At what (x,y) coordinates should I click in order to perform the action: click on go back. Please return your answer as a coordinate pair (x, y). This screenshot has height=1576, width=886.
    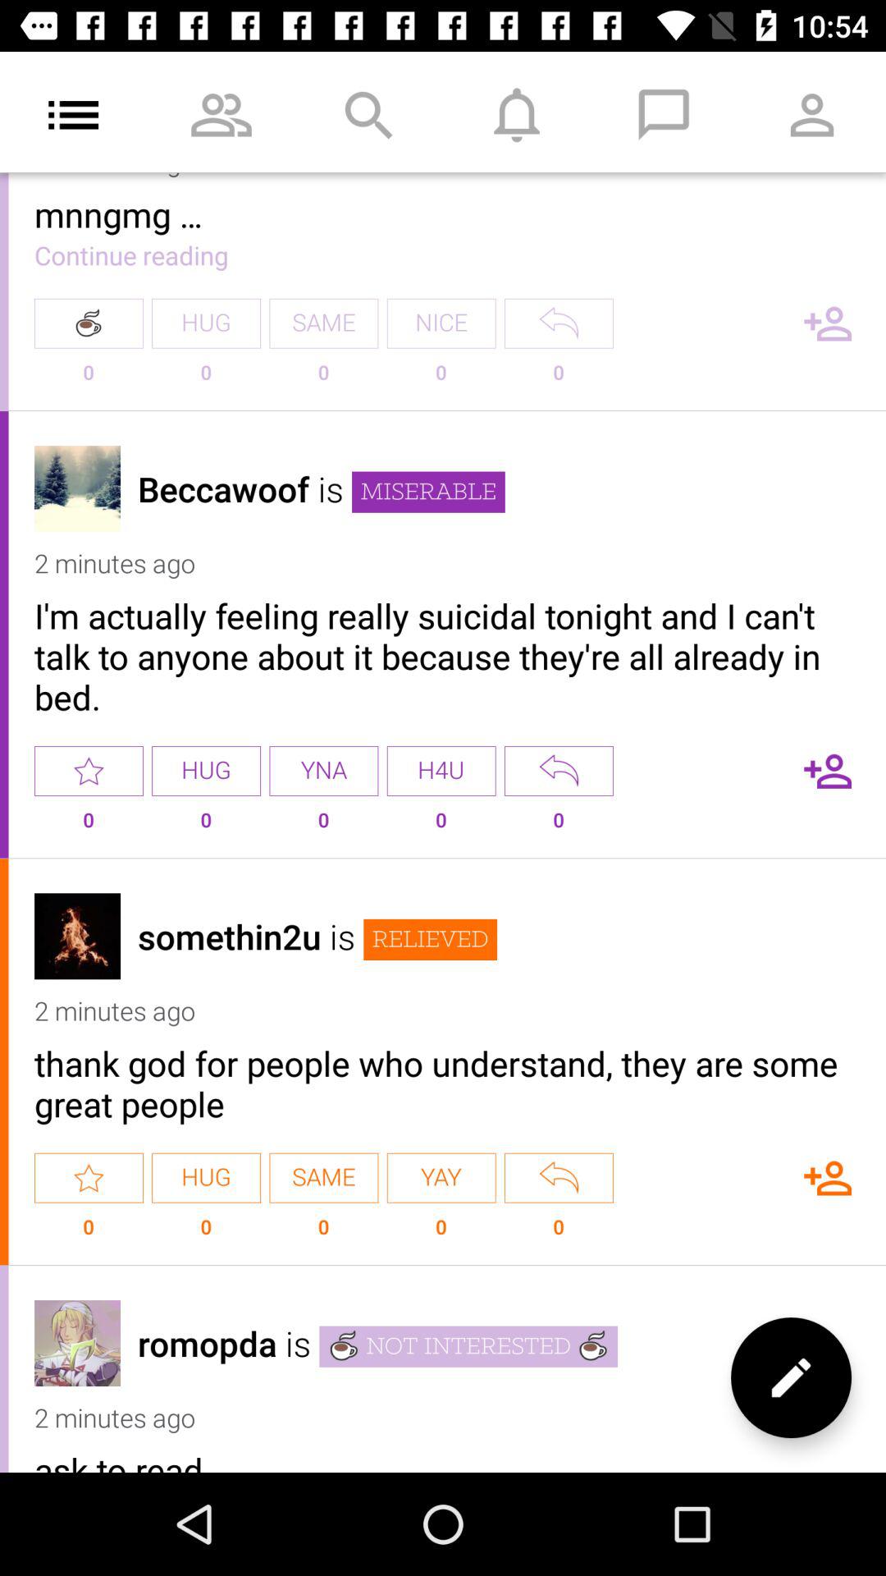
    Looking at the image, I should click on (559, 1177).